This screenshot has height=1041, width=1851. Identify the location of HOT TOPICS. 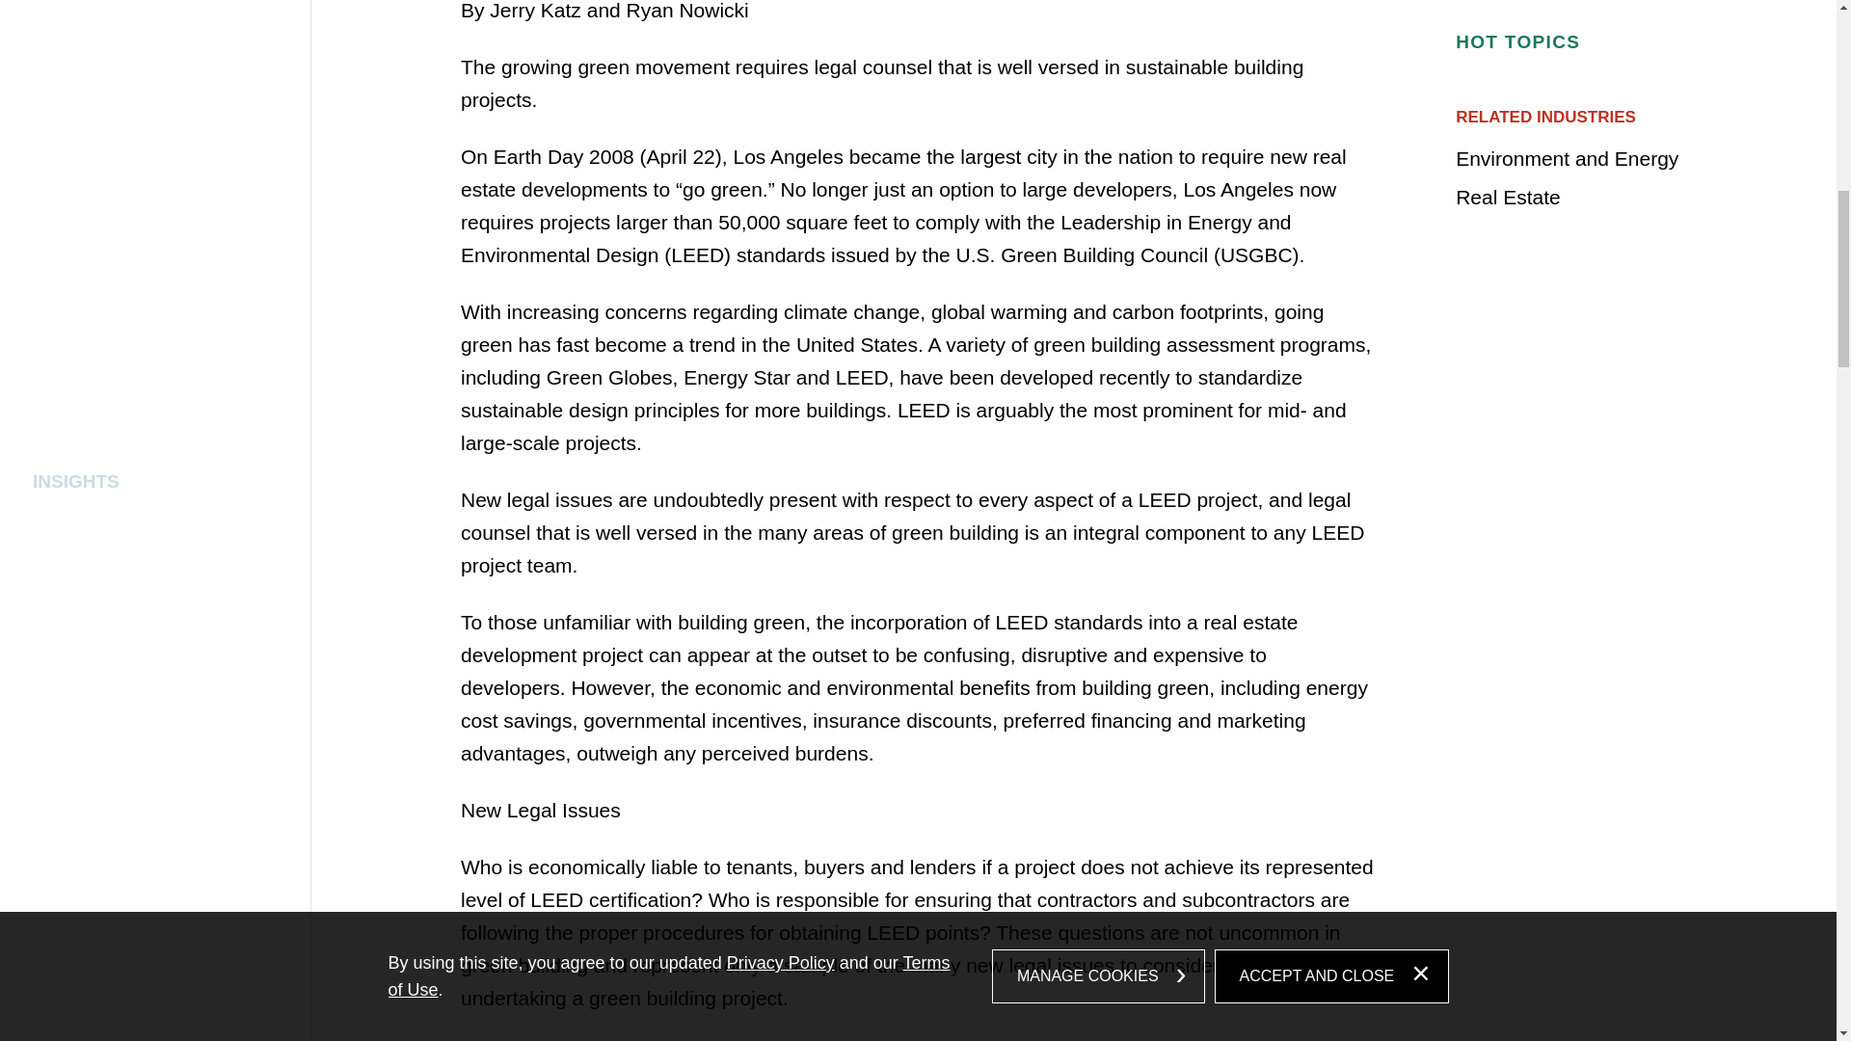
(1591, 42).